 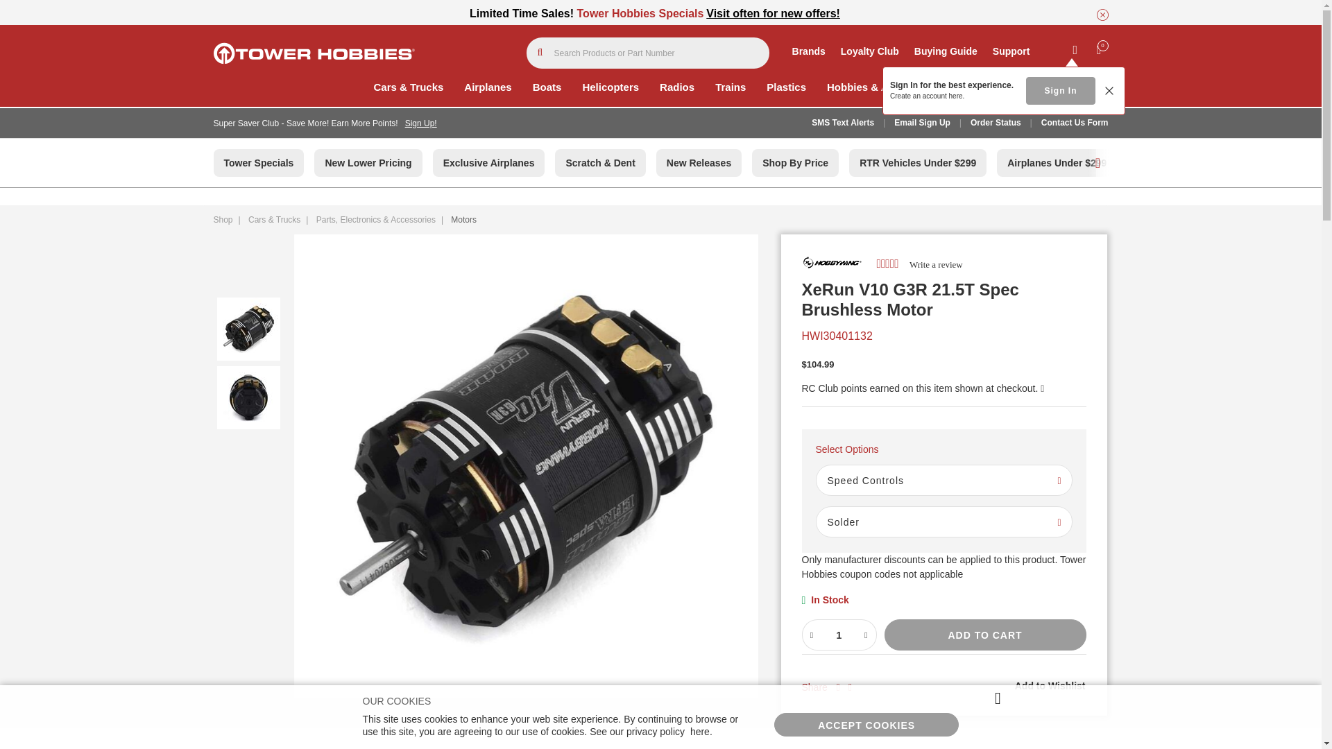 What do you see at coordinates (838, 635) in the screenshot?
I see `1` at bounding box center [838, 635].